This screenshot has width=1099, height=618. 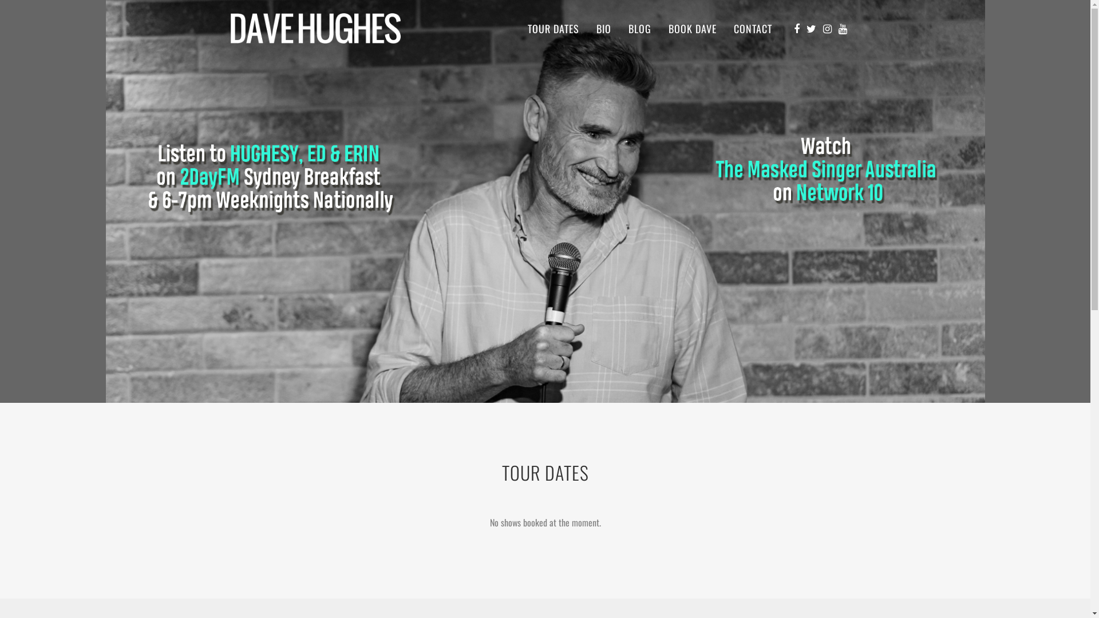 I want to click on BIO, so click(x=603, y=29).